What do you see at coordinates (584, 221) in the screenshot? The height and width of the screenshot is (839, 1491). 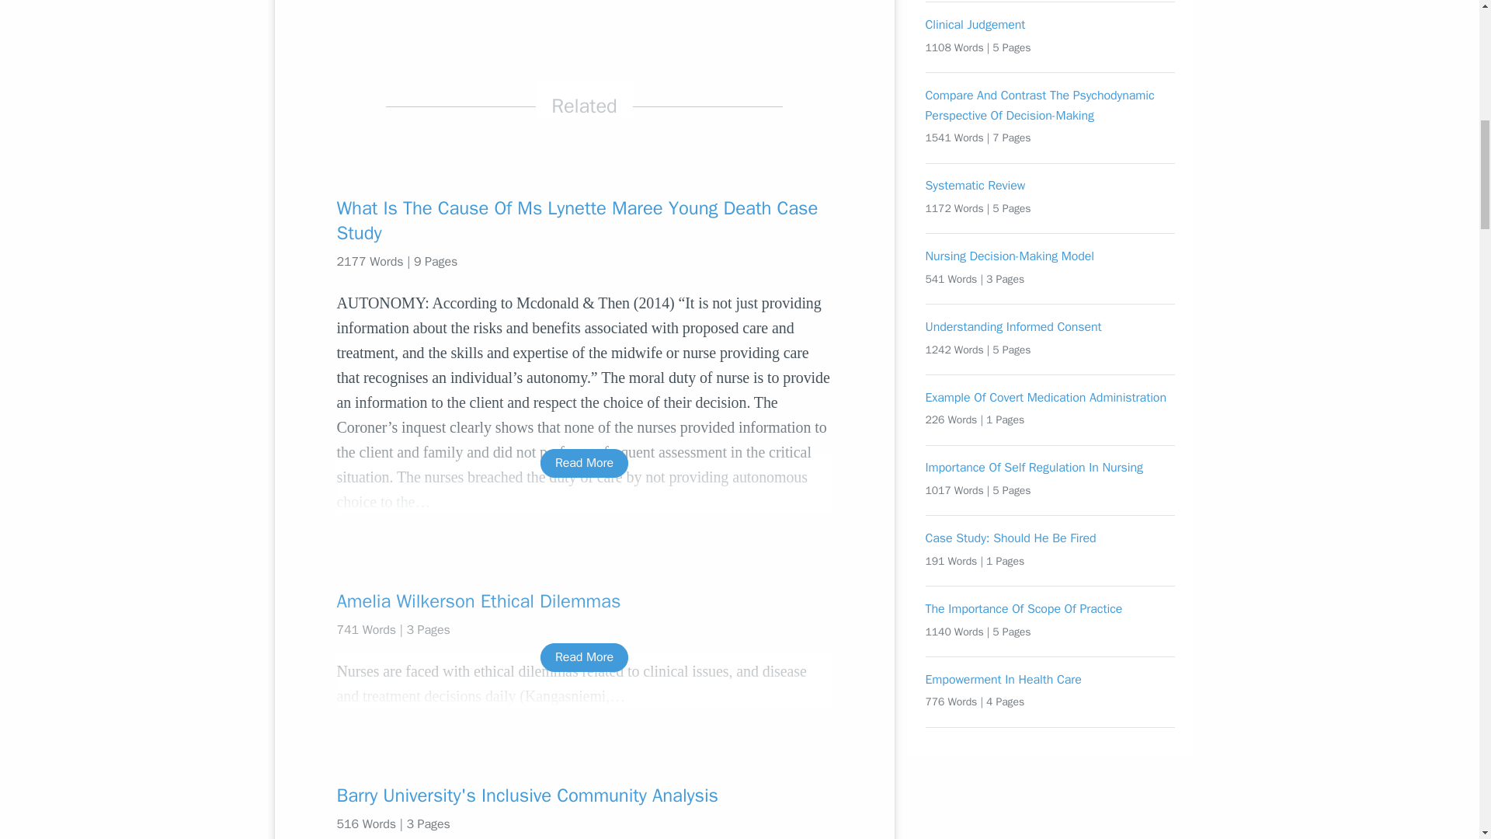 I see `What Is The Cause Of Ms Lynette Maree Young Death Case Study` at bounding box center [584, 221].